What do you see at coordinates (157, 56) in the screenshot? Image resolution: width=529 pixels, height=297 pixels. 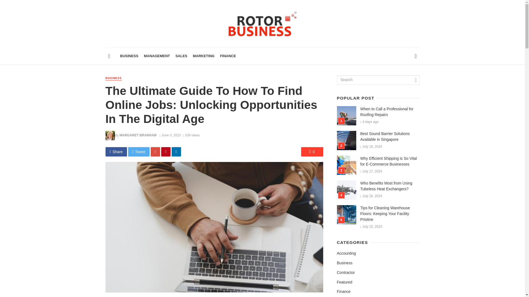 I see `MANAGEMENT` at bounding box center [157, 56].